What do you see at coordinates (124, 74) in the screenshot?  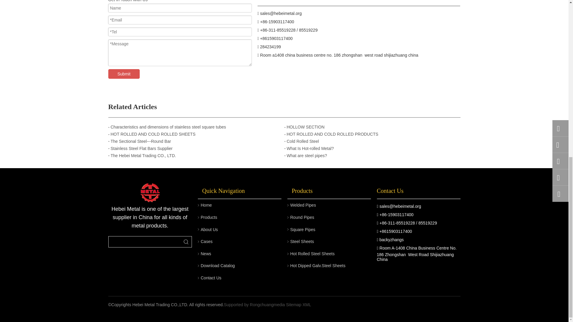 I see `Submit` at bounding box center [124, 74].